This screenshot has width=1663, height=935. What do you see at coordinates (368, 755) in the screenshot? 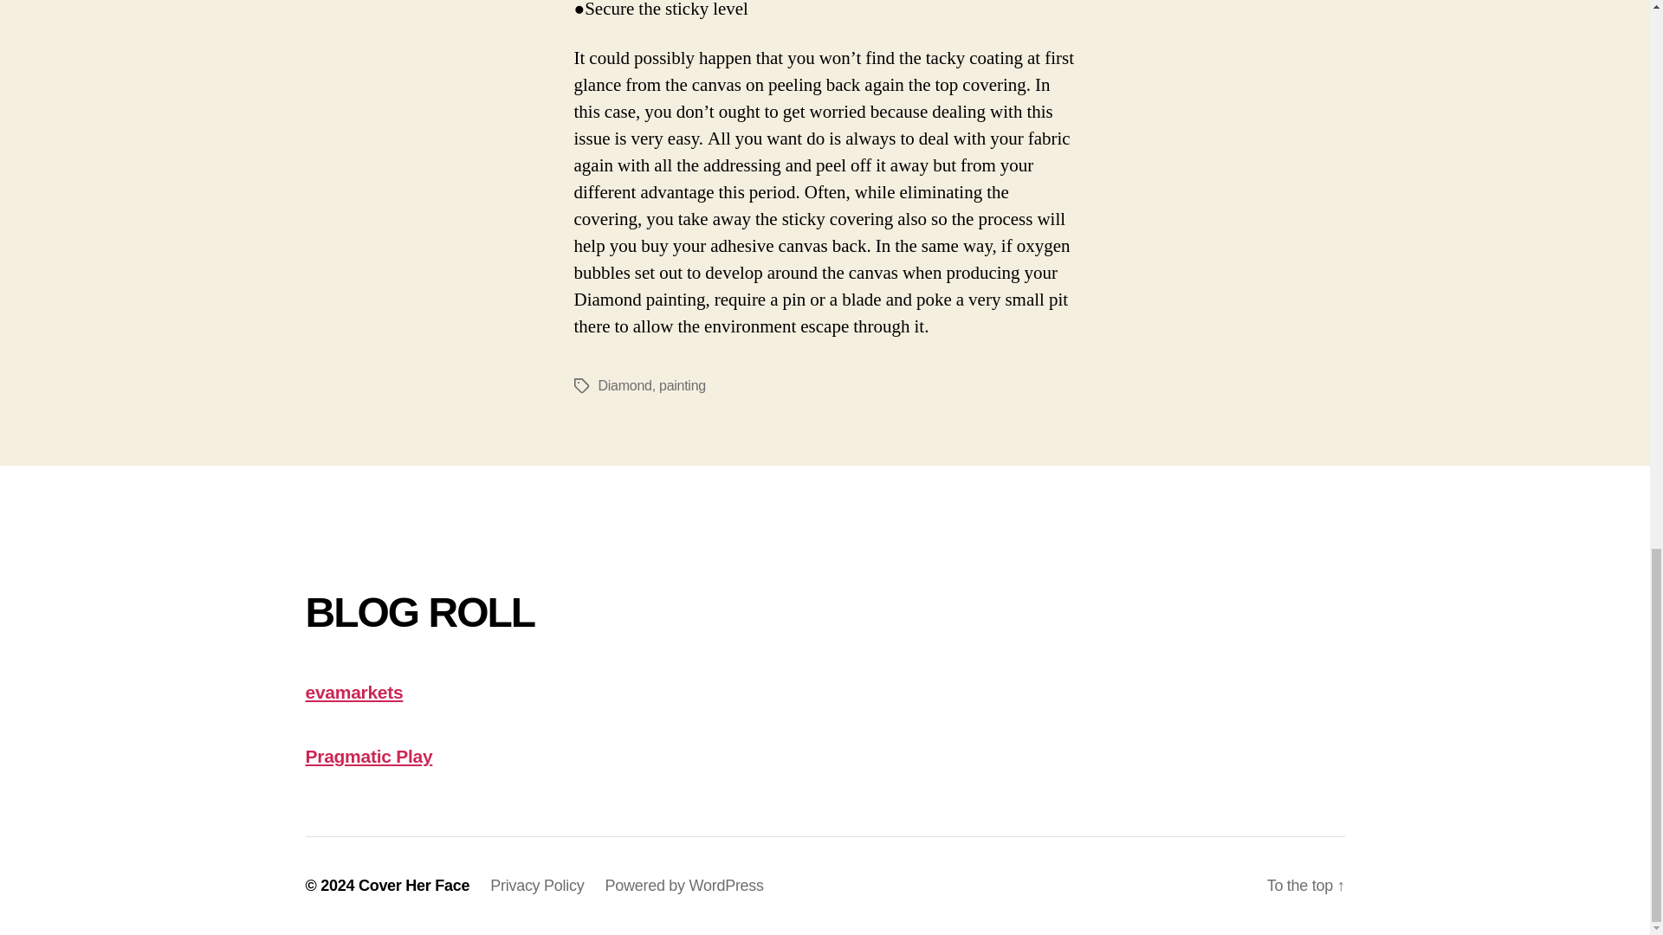
I see `Pragmatic Play` at bounding box center [368, 755].